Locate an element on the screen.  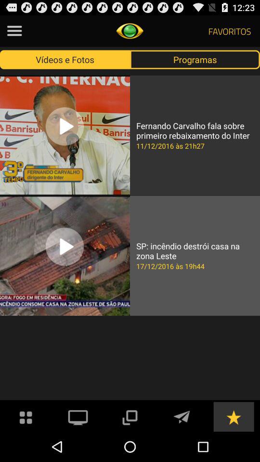
write an email or send an email is located at coordinates (182, 417).